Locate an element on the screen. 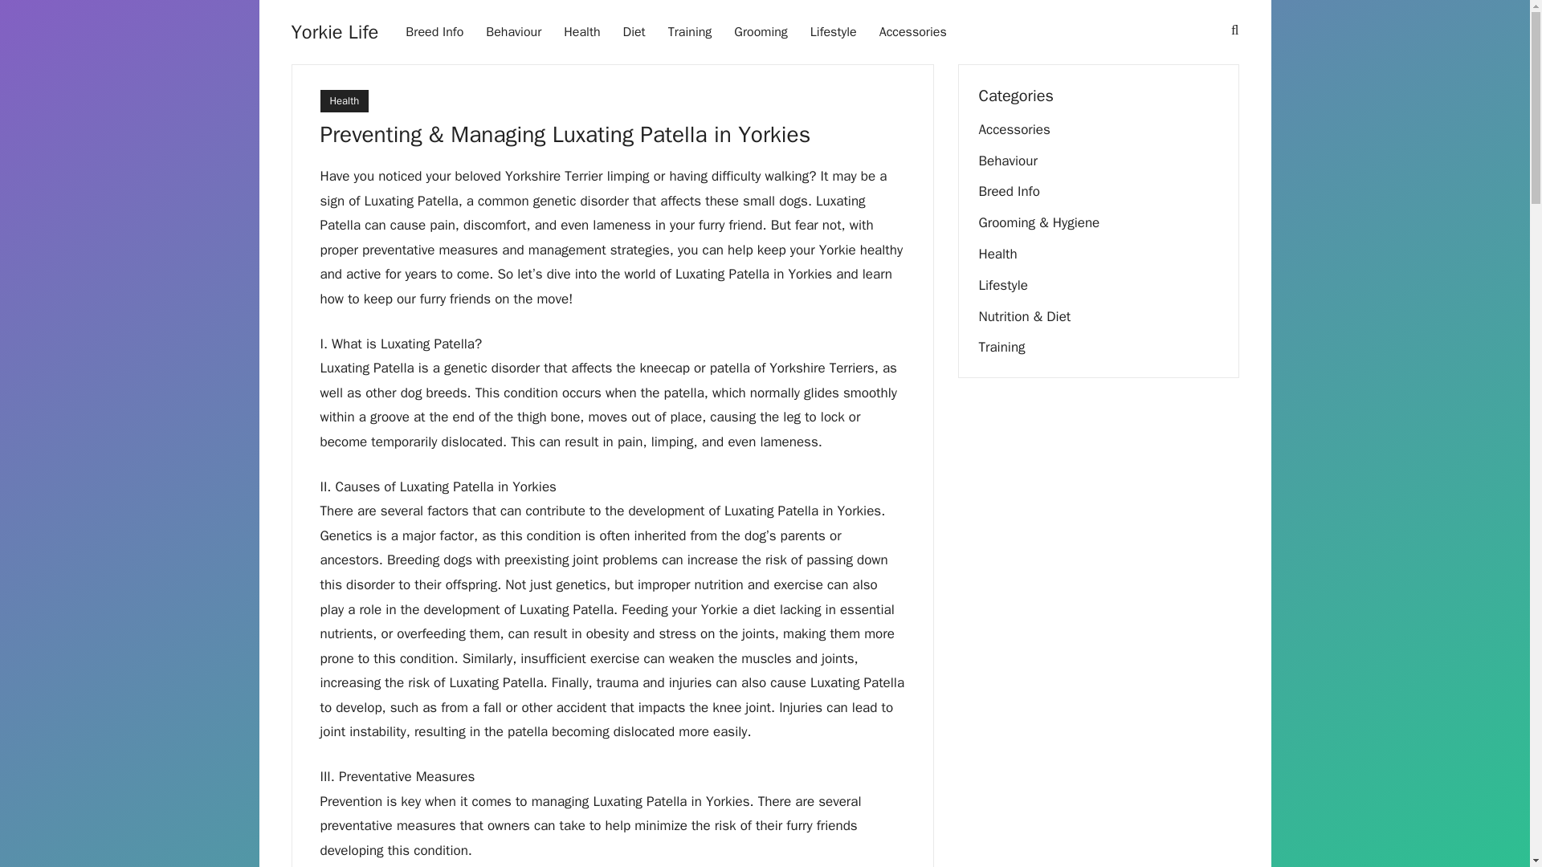  Health is located at coordinates (344, 101).